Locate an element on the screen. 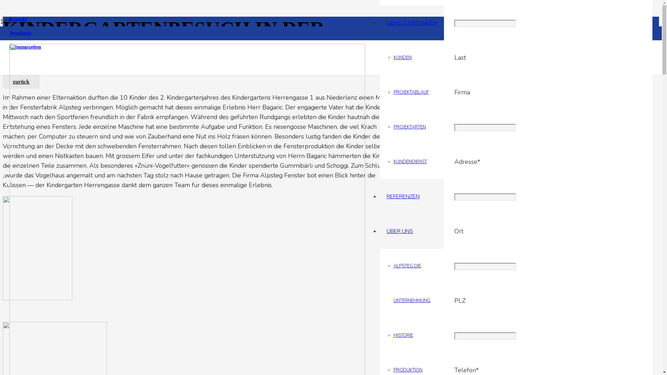 The width and height of the screenshot is (667, 375). ALPSTEG DIE UNTERNEHMUNG is located at coordinates (412, 283).